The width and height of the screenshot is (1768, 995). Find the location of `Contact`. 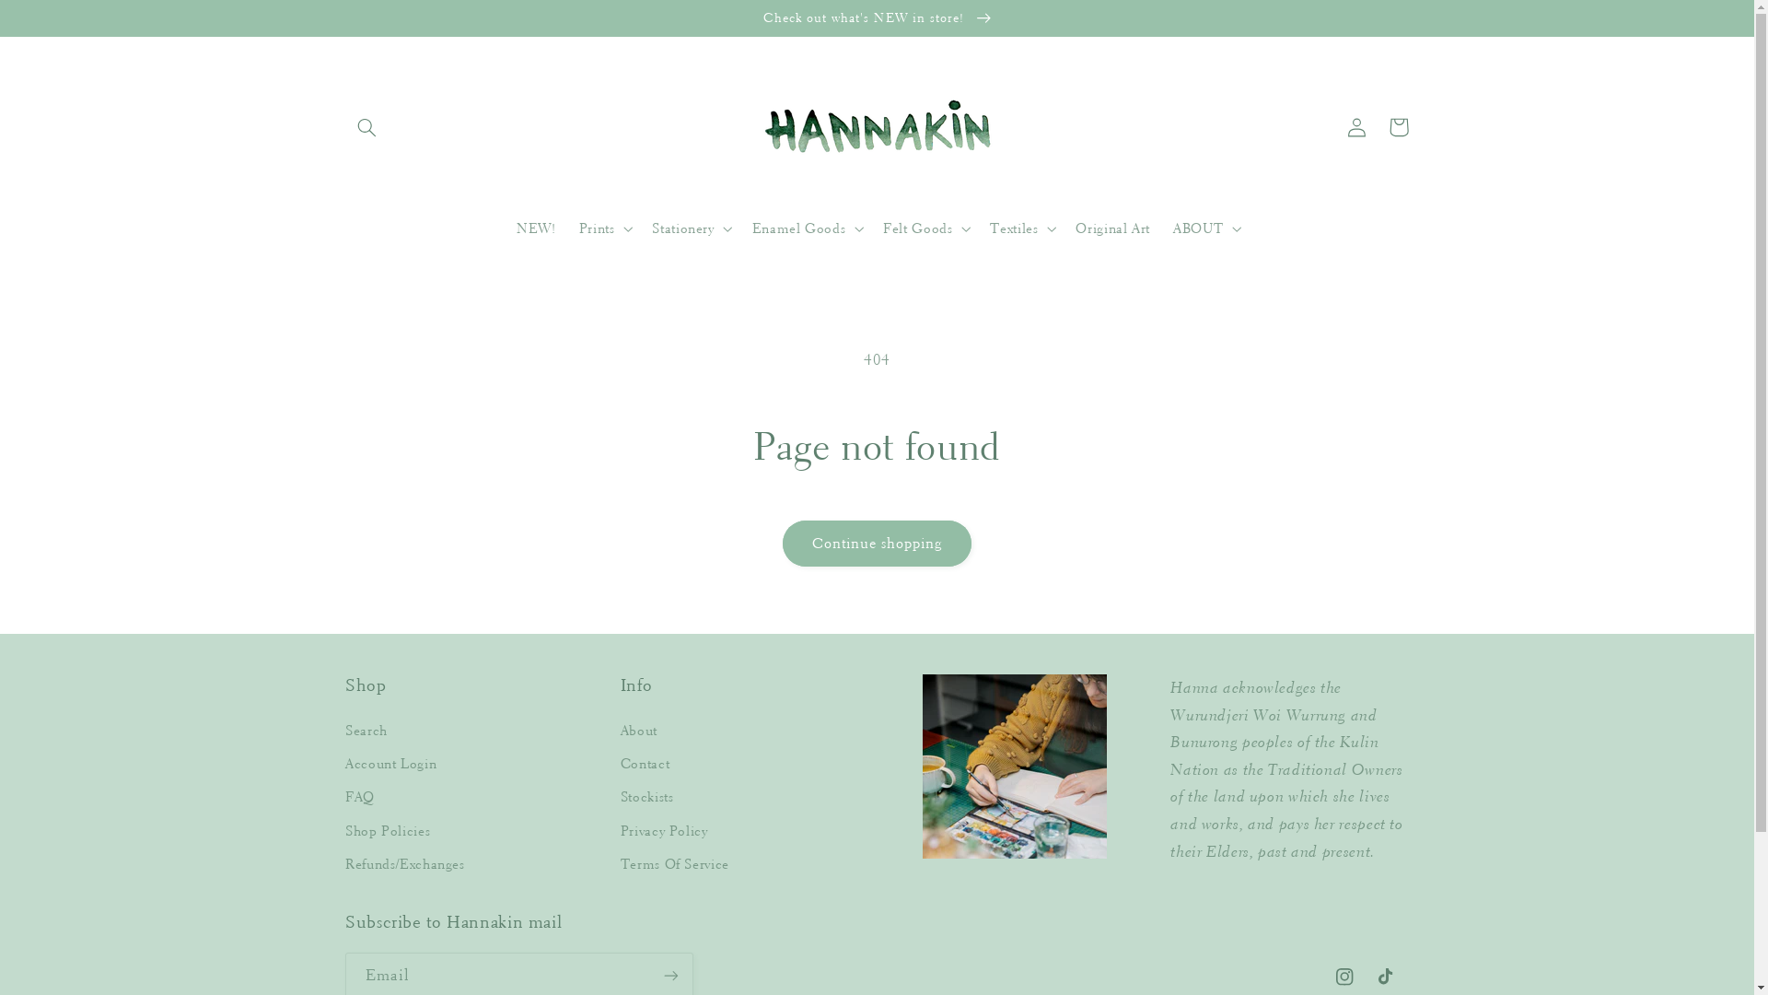

Contact is located at coordinates (645, 765).